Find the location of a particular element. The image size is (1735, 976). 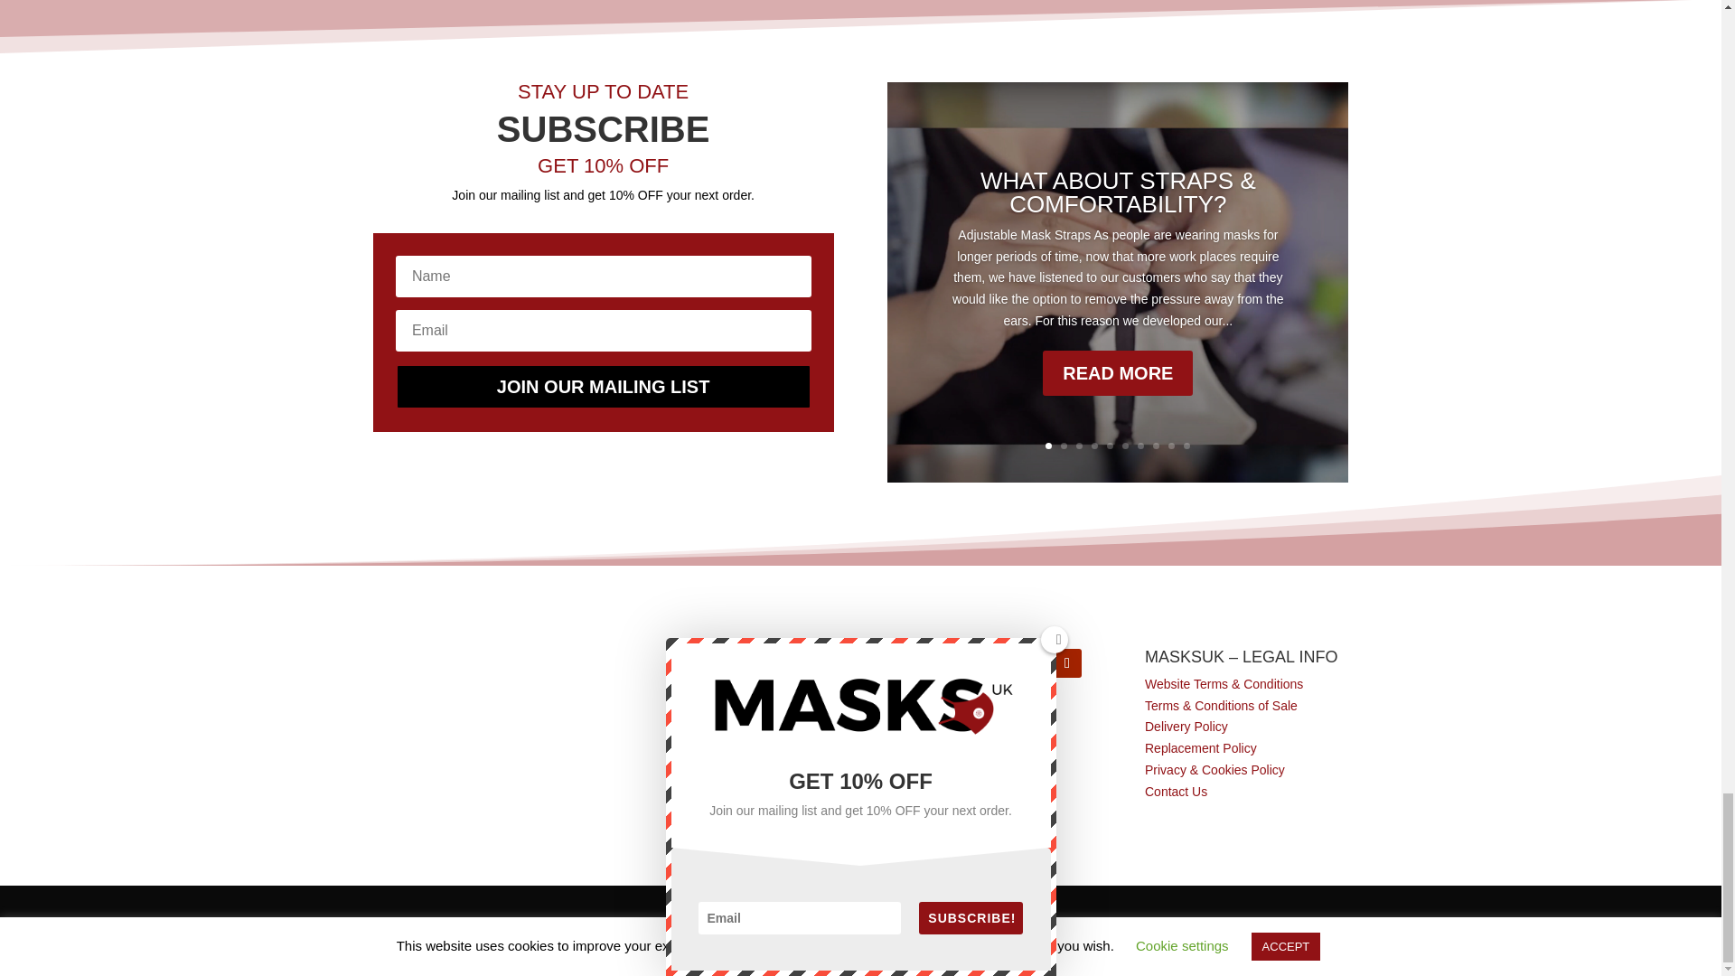

Follow on Instagram is located at coordinates (958, 663).